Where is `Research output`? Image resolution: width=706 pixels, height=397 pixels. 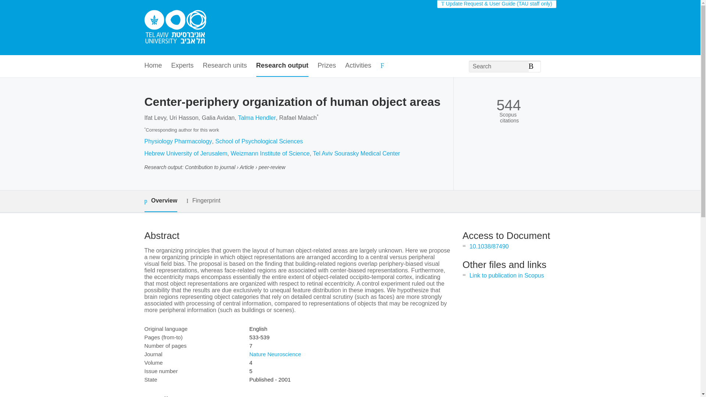 Research output is located at coordinates (282, 66).